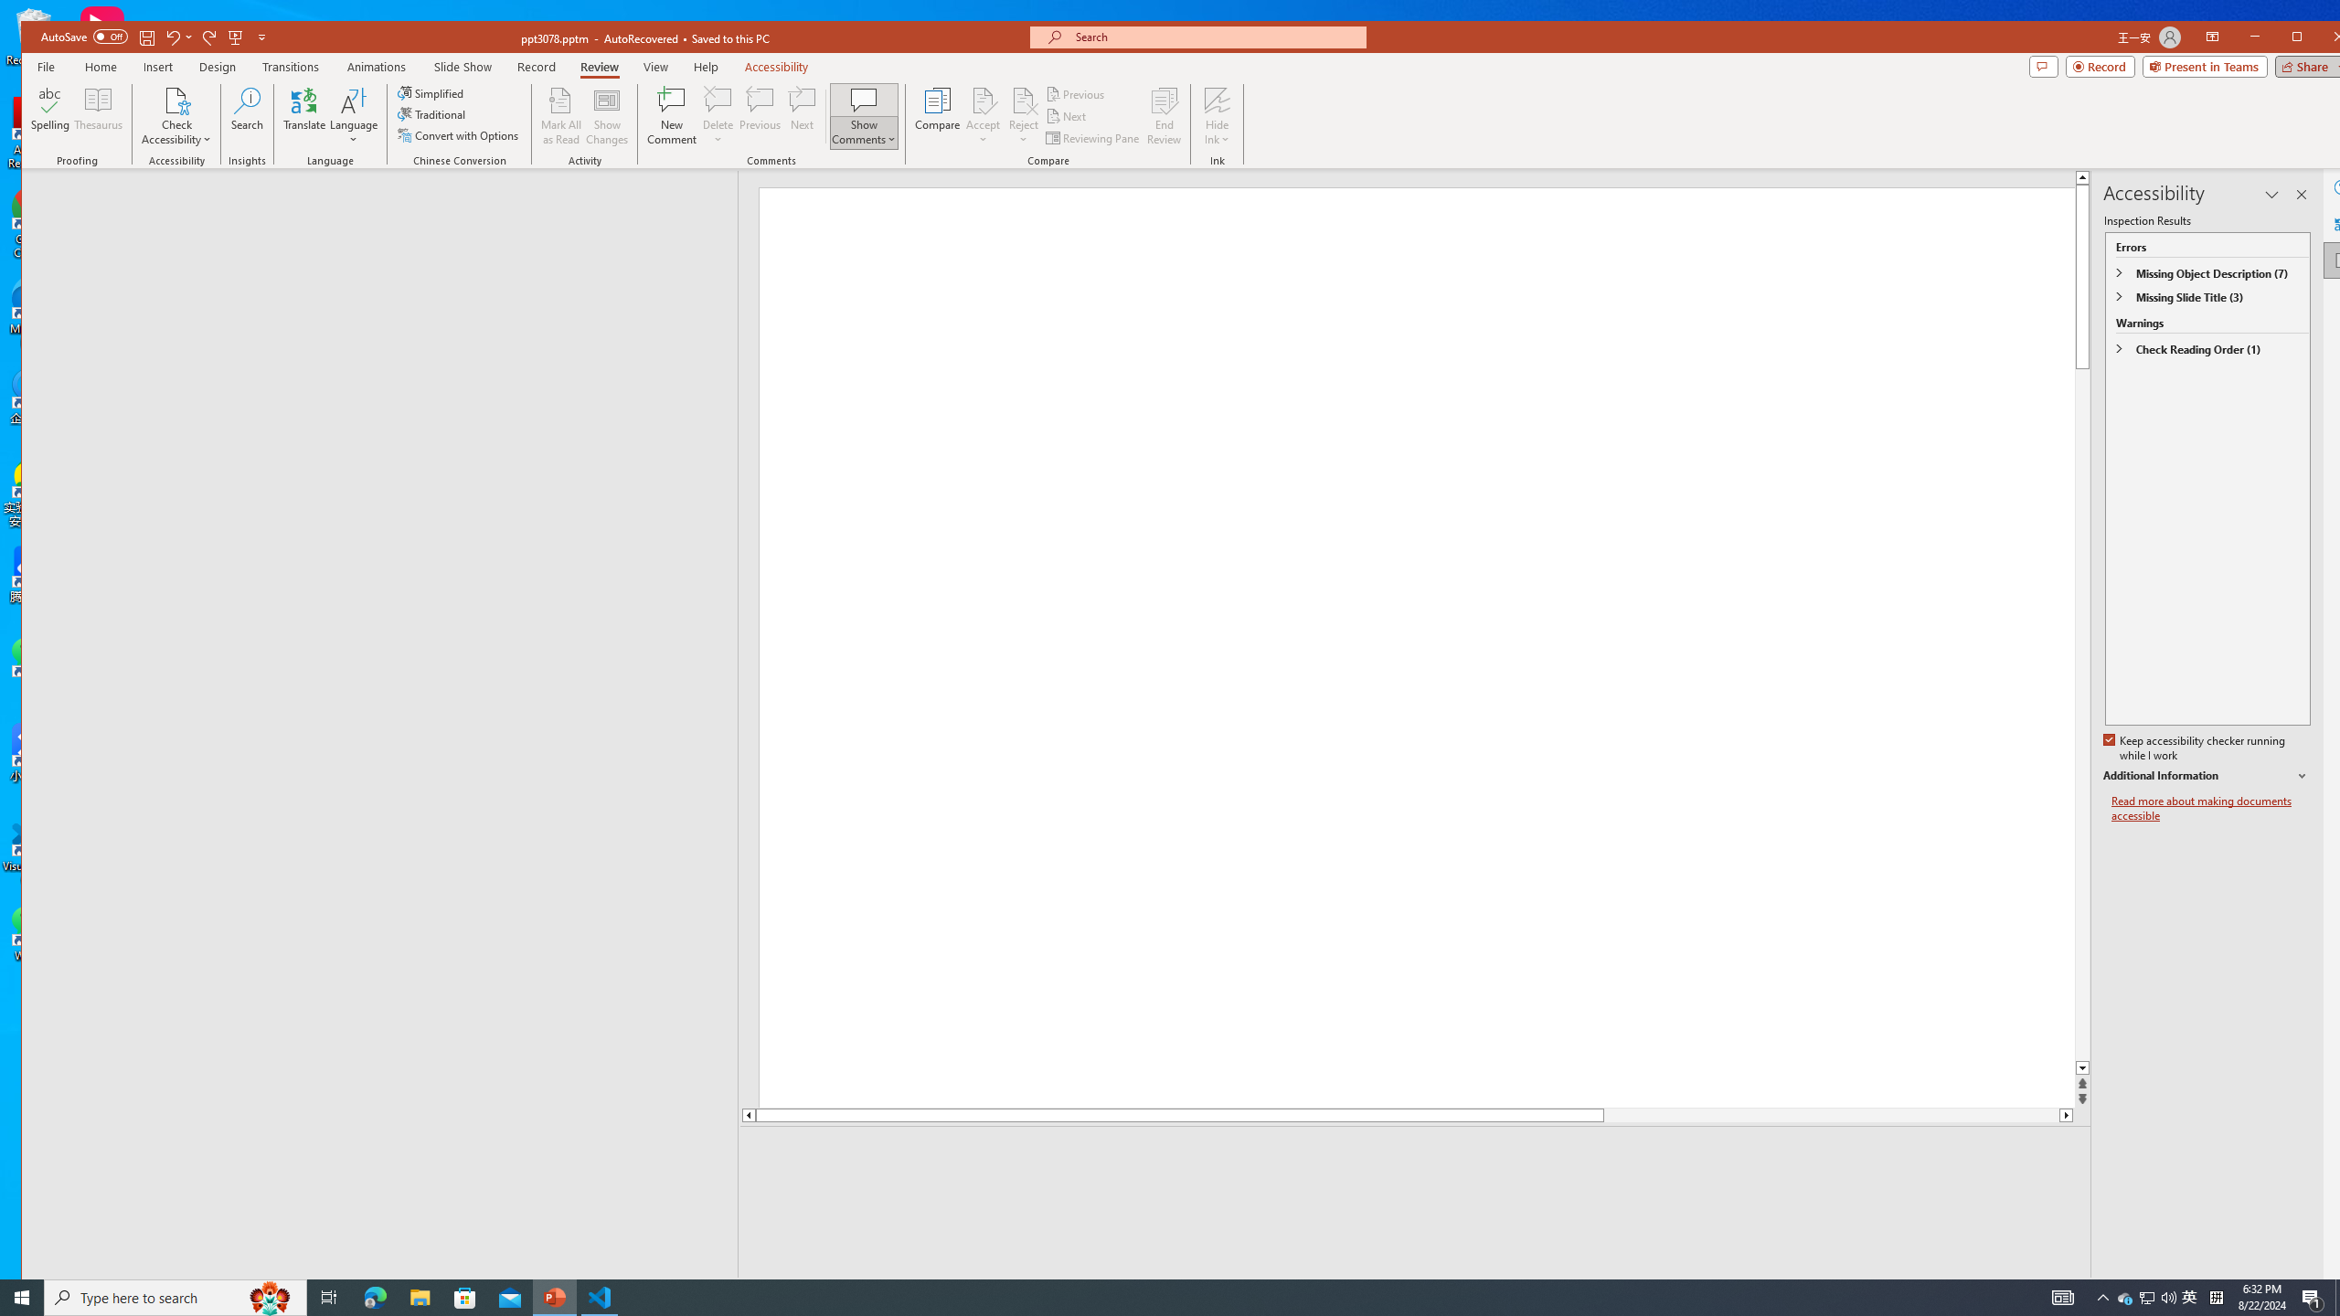  I want to click on Thesaurus..., so click(99, 116).